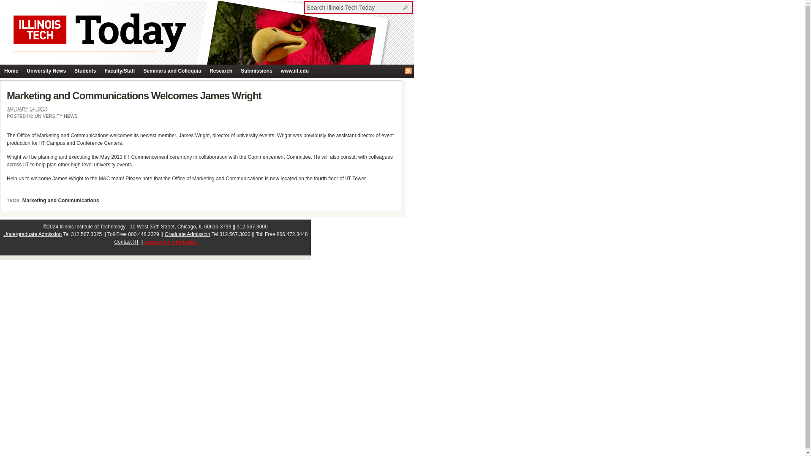 The image size is (811, 456). What do you see at coordinates (408, 71) in the screenshot?
I see `RSS Feed` at bounding box center [408, 71].